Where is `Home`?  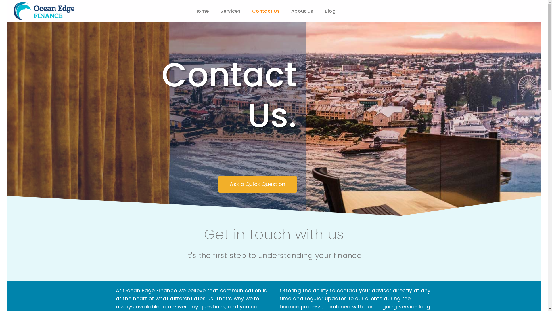 Home is located at coordinates (202, 11).